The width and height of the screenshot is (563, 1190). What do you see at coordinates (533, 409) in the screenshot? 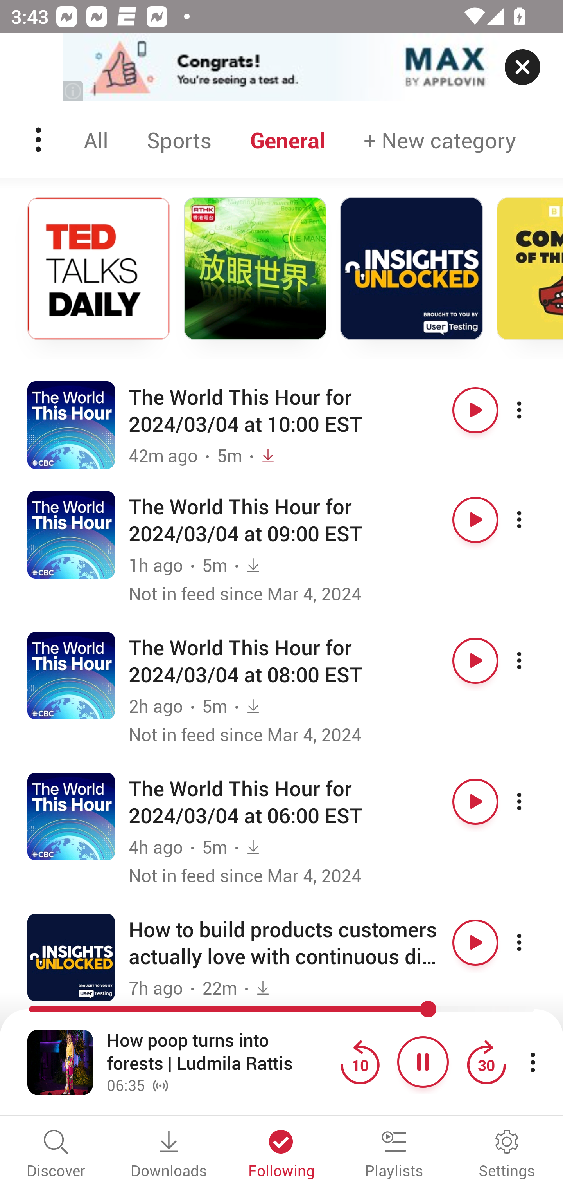
I see `More options` at bounding box center [533, 409].